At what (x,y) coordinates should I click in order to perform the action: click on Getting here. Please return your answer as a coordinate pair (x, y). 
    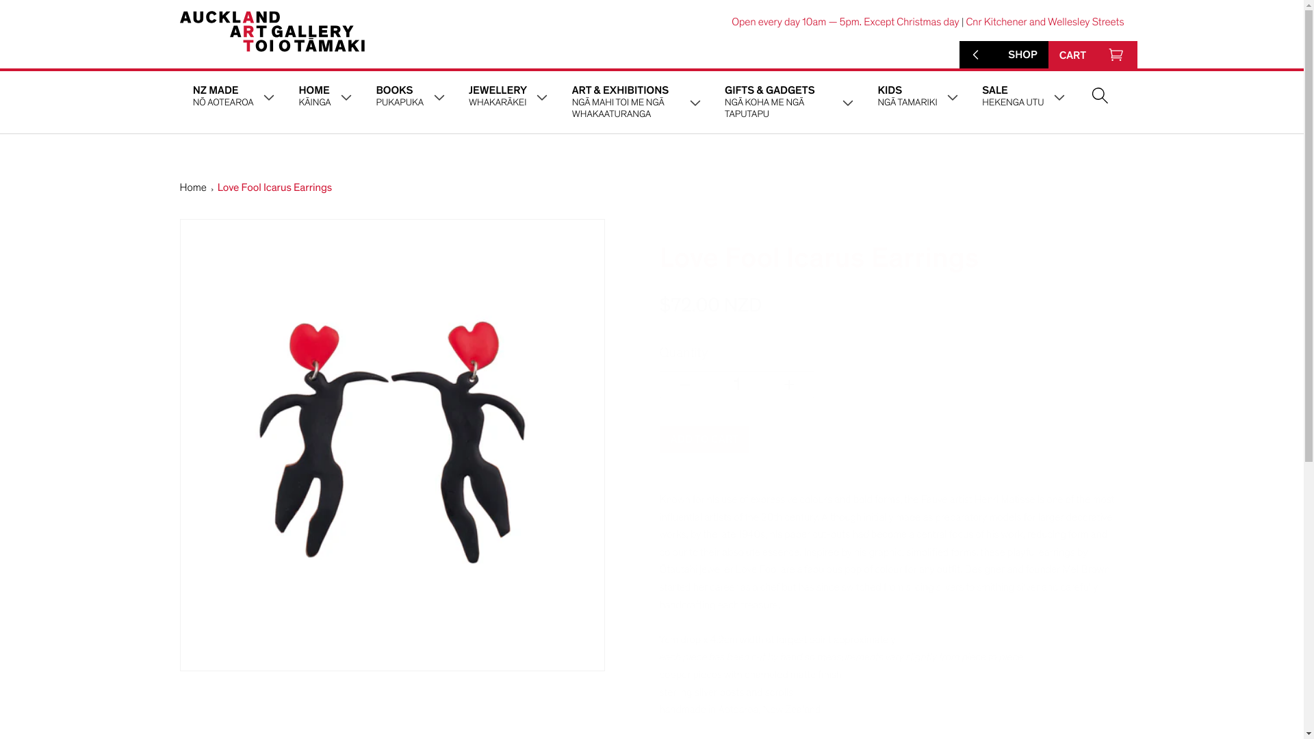
    Looking at the image, I should click on (543, 512).